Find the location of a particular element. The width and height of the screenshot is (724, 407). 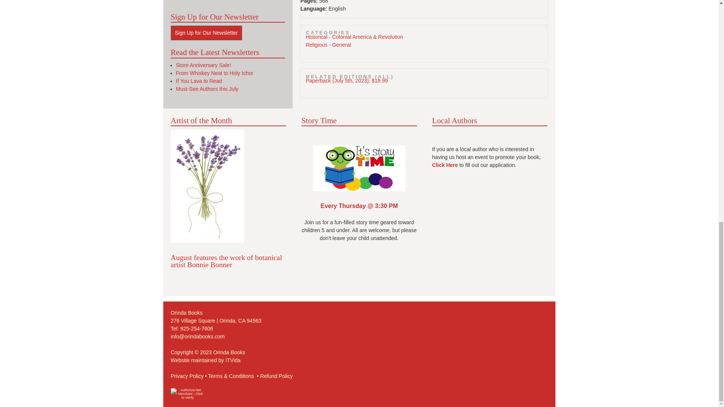

If You Lava to Read is located at coordinates (198, 81).